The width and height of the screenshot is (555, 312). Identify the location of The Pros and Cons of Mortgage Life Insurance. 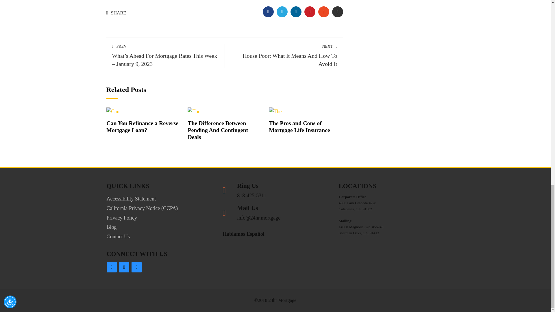
(275, 111).